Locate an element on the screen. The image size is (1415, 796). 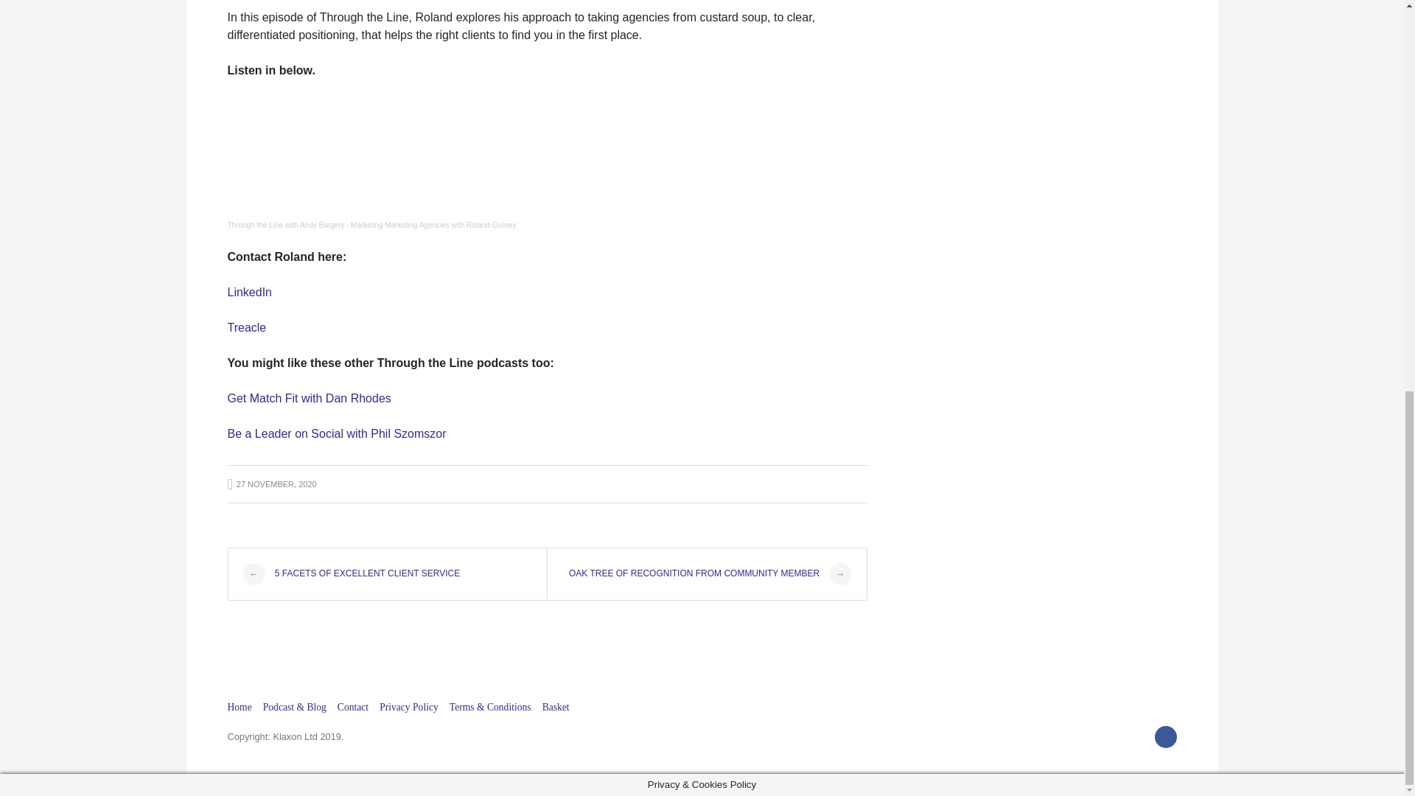
Treacle is located at coordinates (246, 327).